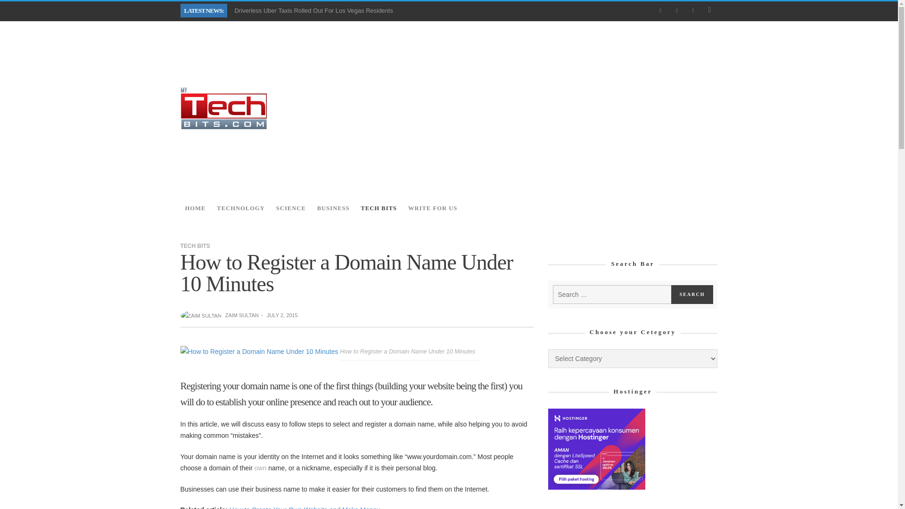 The image size is (905, 509). Describe the element at coordinates (677, 10) in the screenshot. I see `RSS` at that location.